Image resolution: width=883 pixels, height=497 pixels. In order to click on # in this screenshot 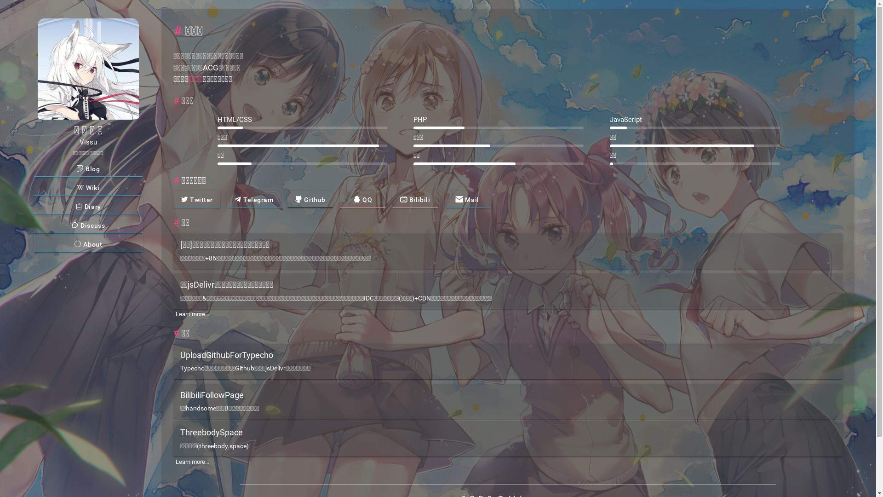, I will do `click(176, 223)`.